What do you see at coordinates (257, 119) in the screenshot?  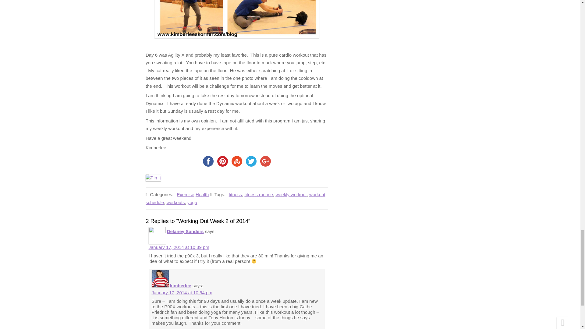 I see `fitness routine` at bounding box center [257, 119].